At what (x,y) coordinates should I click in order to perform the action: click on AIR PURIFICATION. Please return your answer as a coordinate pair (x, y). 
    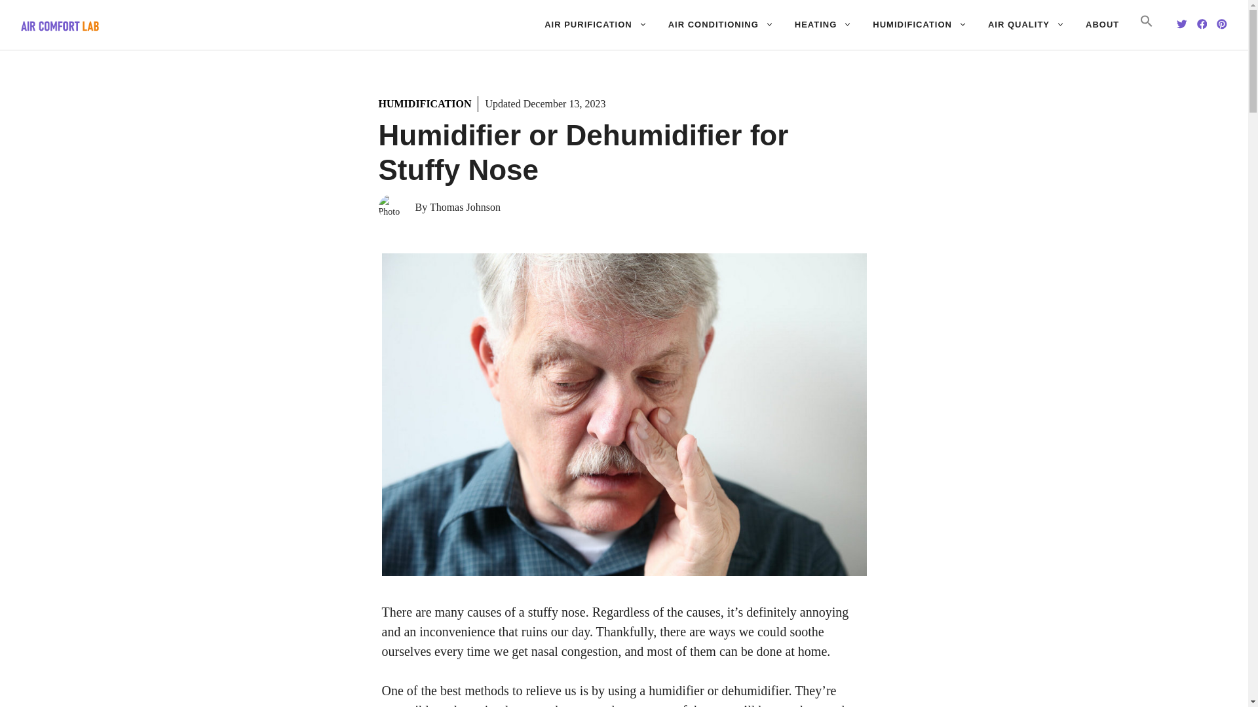
    Looking at the image, I should click on (595, 25).